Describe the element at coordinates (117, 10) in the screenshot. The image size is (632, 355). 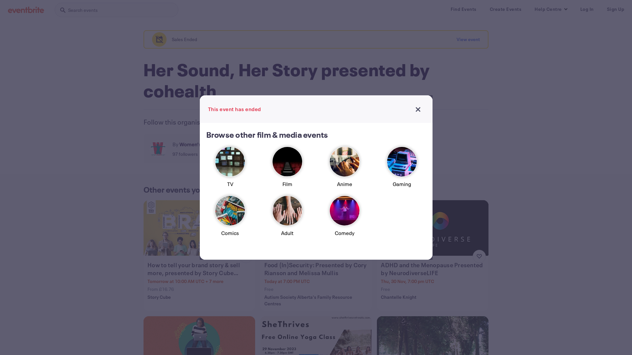
I see `Search events` at that location.